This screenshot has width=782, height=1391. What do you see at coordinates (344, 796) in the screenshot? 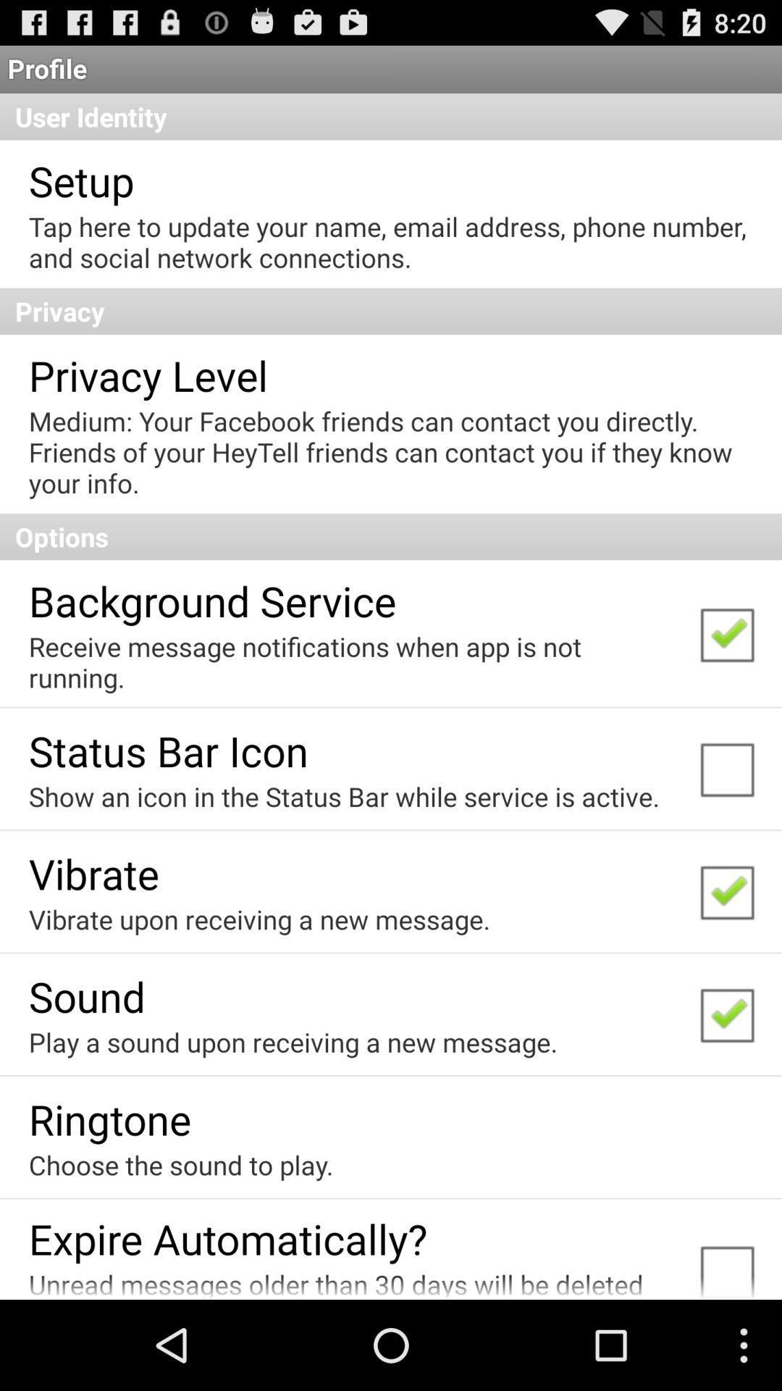
I see `turn off show an icon icon` at bounding box center [344, 796].